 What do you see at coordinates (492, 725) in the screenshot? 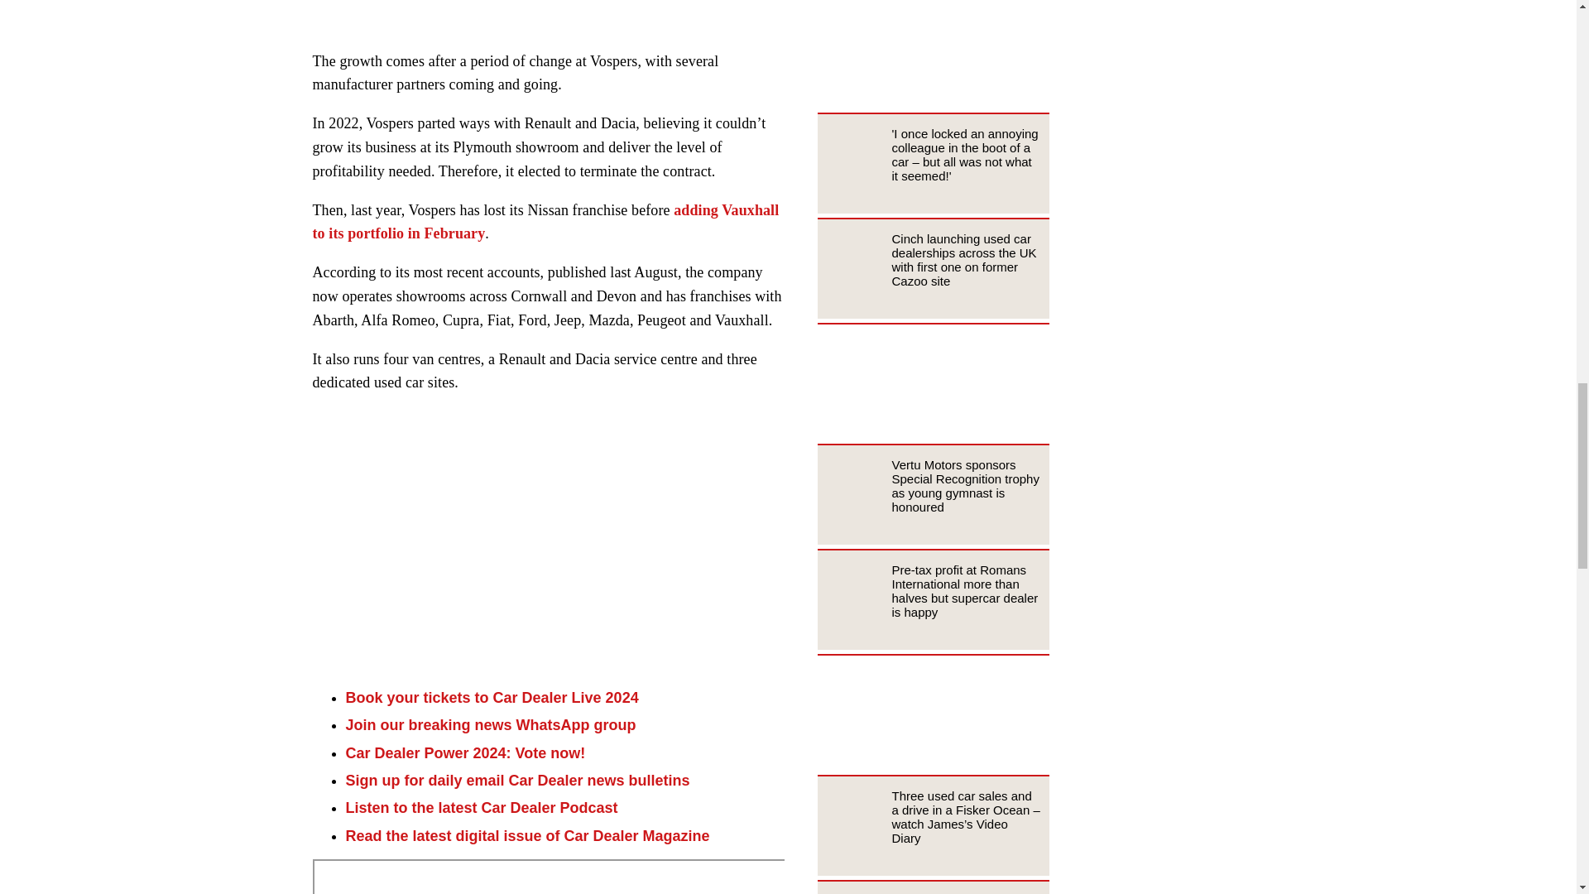
I see `Join our breaking news WhatsApp group` at bounding box center [492, 725].